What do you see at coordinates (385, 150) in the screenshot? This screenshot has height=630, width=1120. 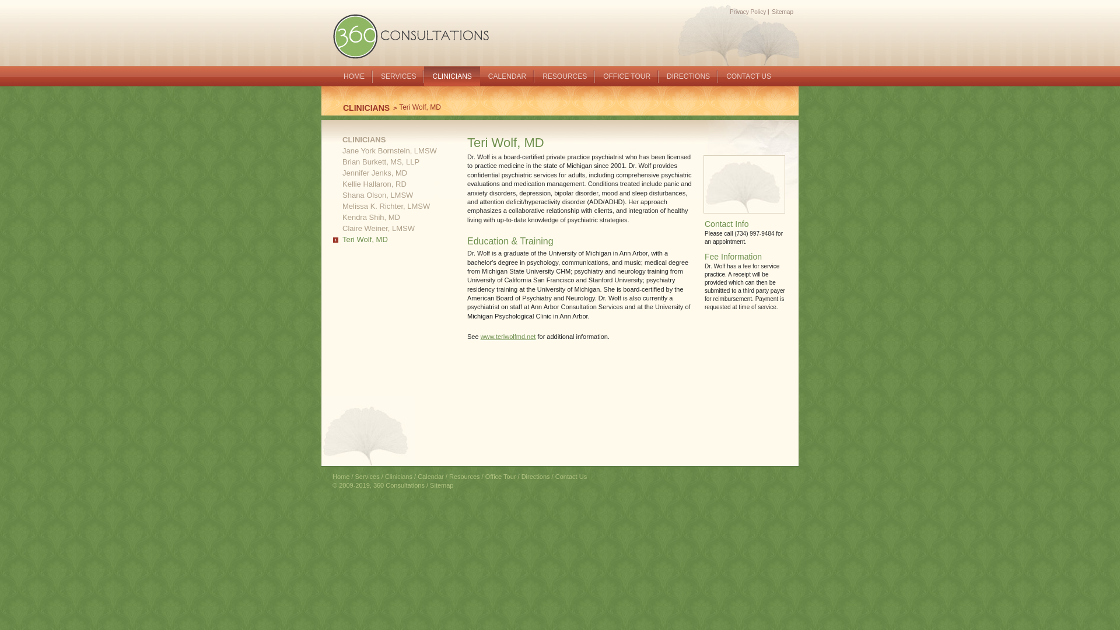 I see `Jane York Bornstein, LMSW` at bounding box center [385, 150].